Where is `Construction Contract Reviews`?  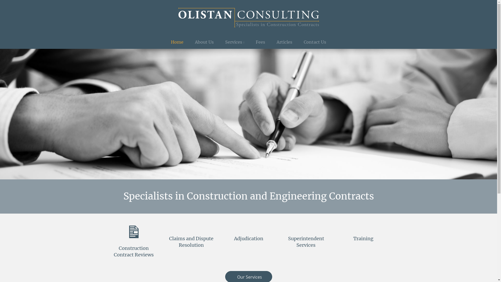
Construction Contract Reviews is located at coordinates (134, 251).